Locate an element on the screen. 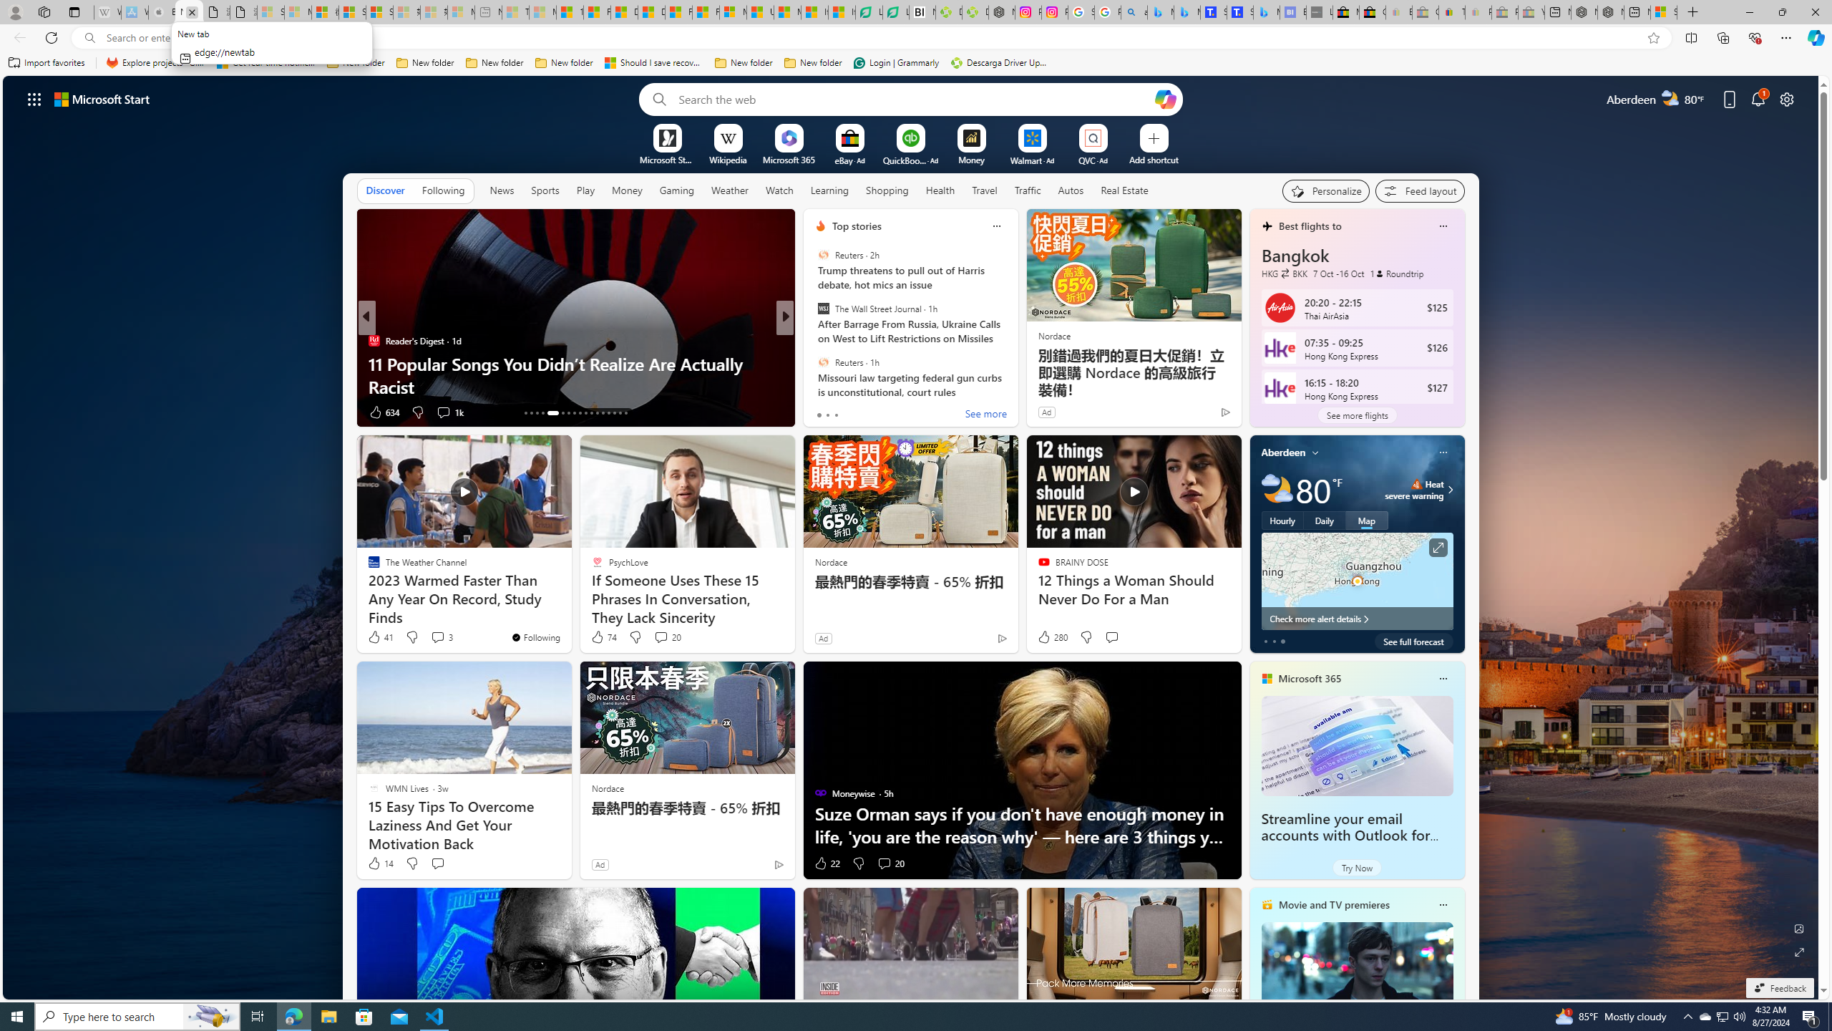 The height and width of the screenshot is (1031, 1832). 375 Like is located at coordinates (824, 412).